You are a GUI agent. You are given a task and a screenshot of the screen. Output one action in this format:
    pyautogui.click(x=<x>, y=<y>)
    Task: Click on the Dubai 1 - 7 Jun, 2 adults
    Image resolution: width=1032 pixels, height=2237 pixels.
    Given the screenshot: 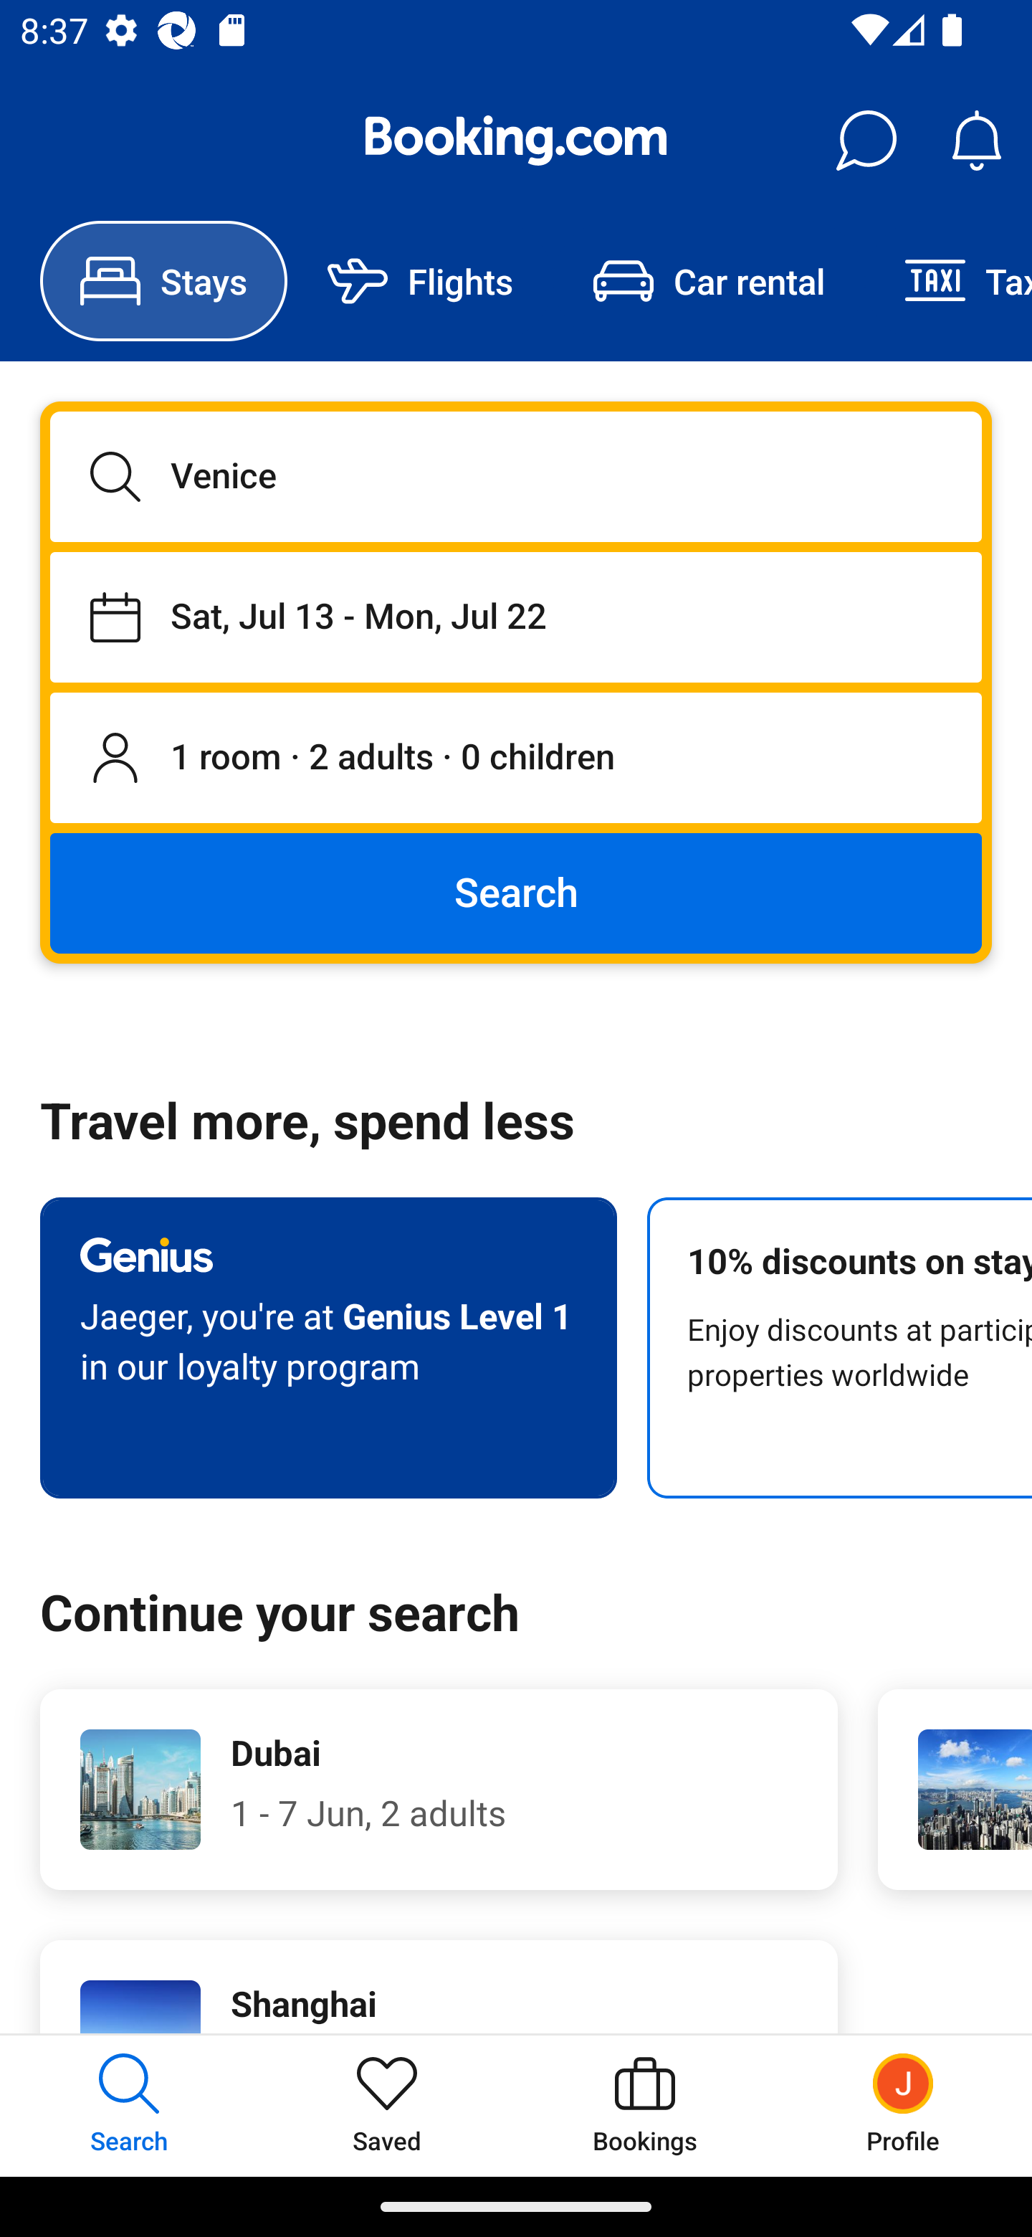 What is the action you would take?
    pyautogui.click(x=439, y=1790)
    